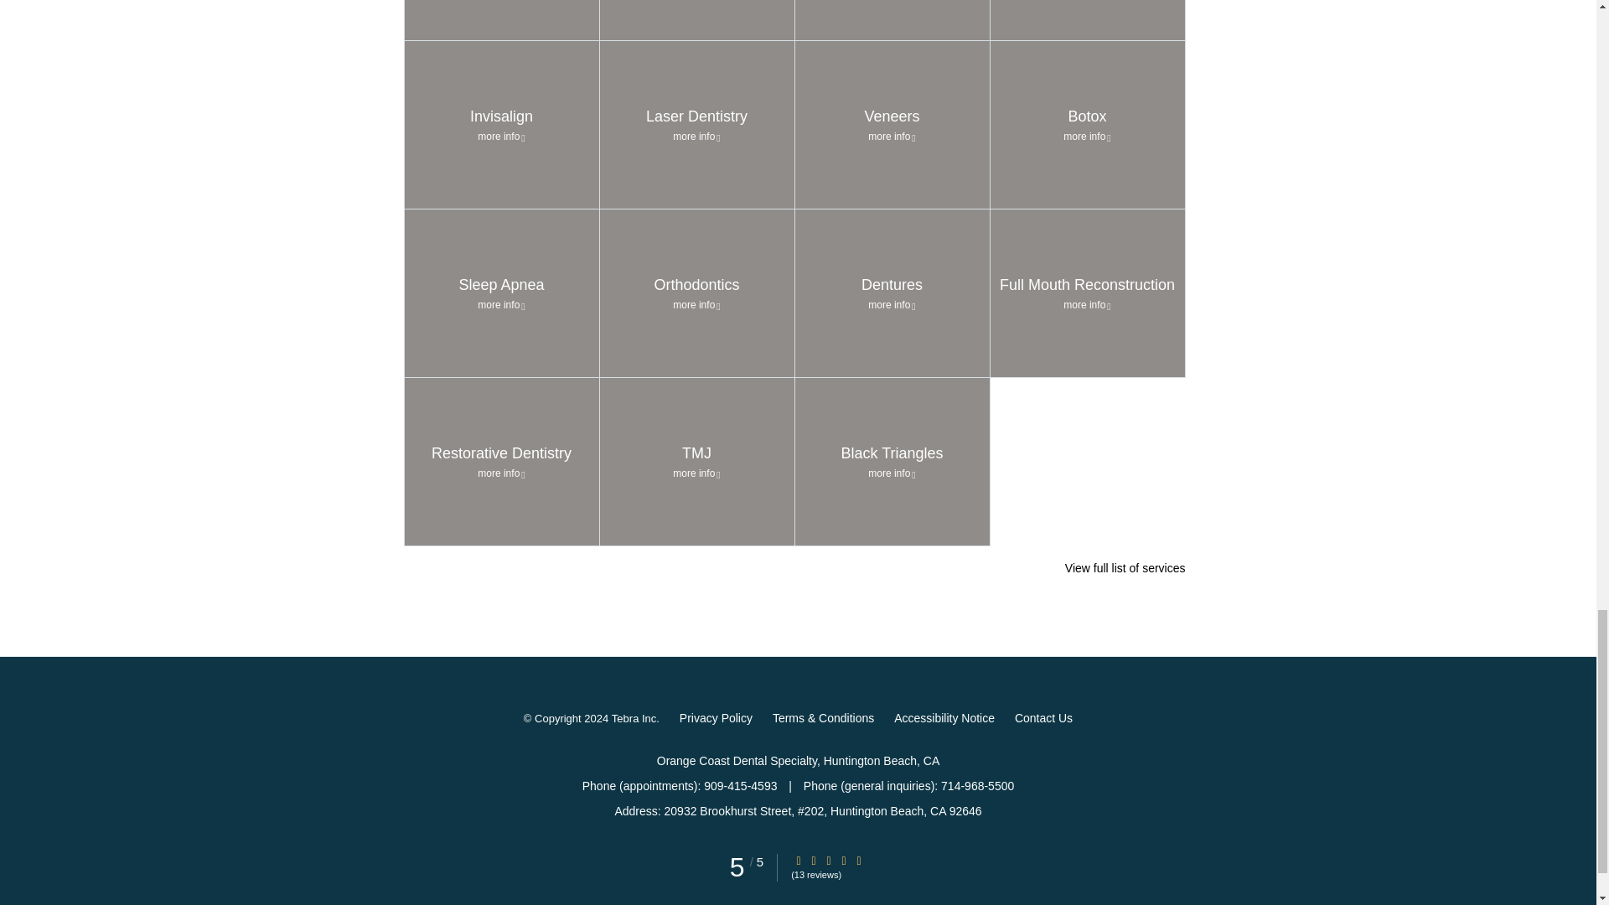 The image size is (1609, 905). Describe the element at coordinates (858, 860) in the screenshot. I see `Star Rating` at that location.